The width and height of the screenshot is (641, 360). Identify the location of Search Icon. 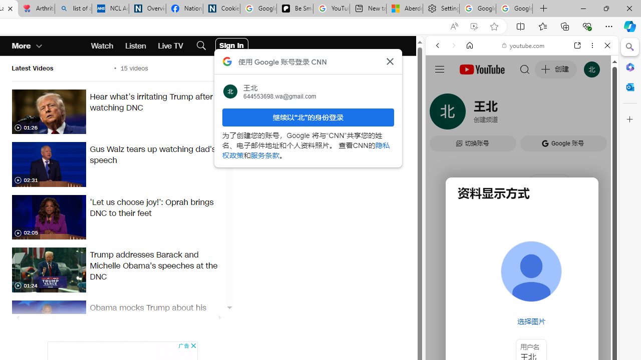
(201, 46).